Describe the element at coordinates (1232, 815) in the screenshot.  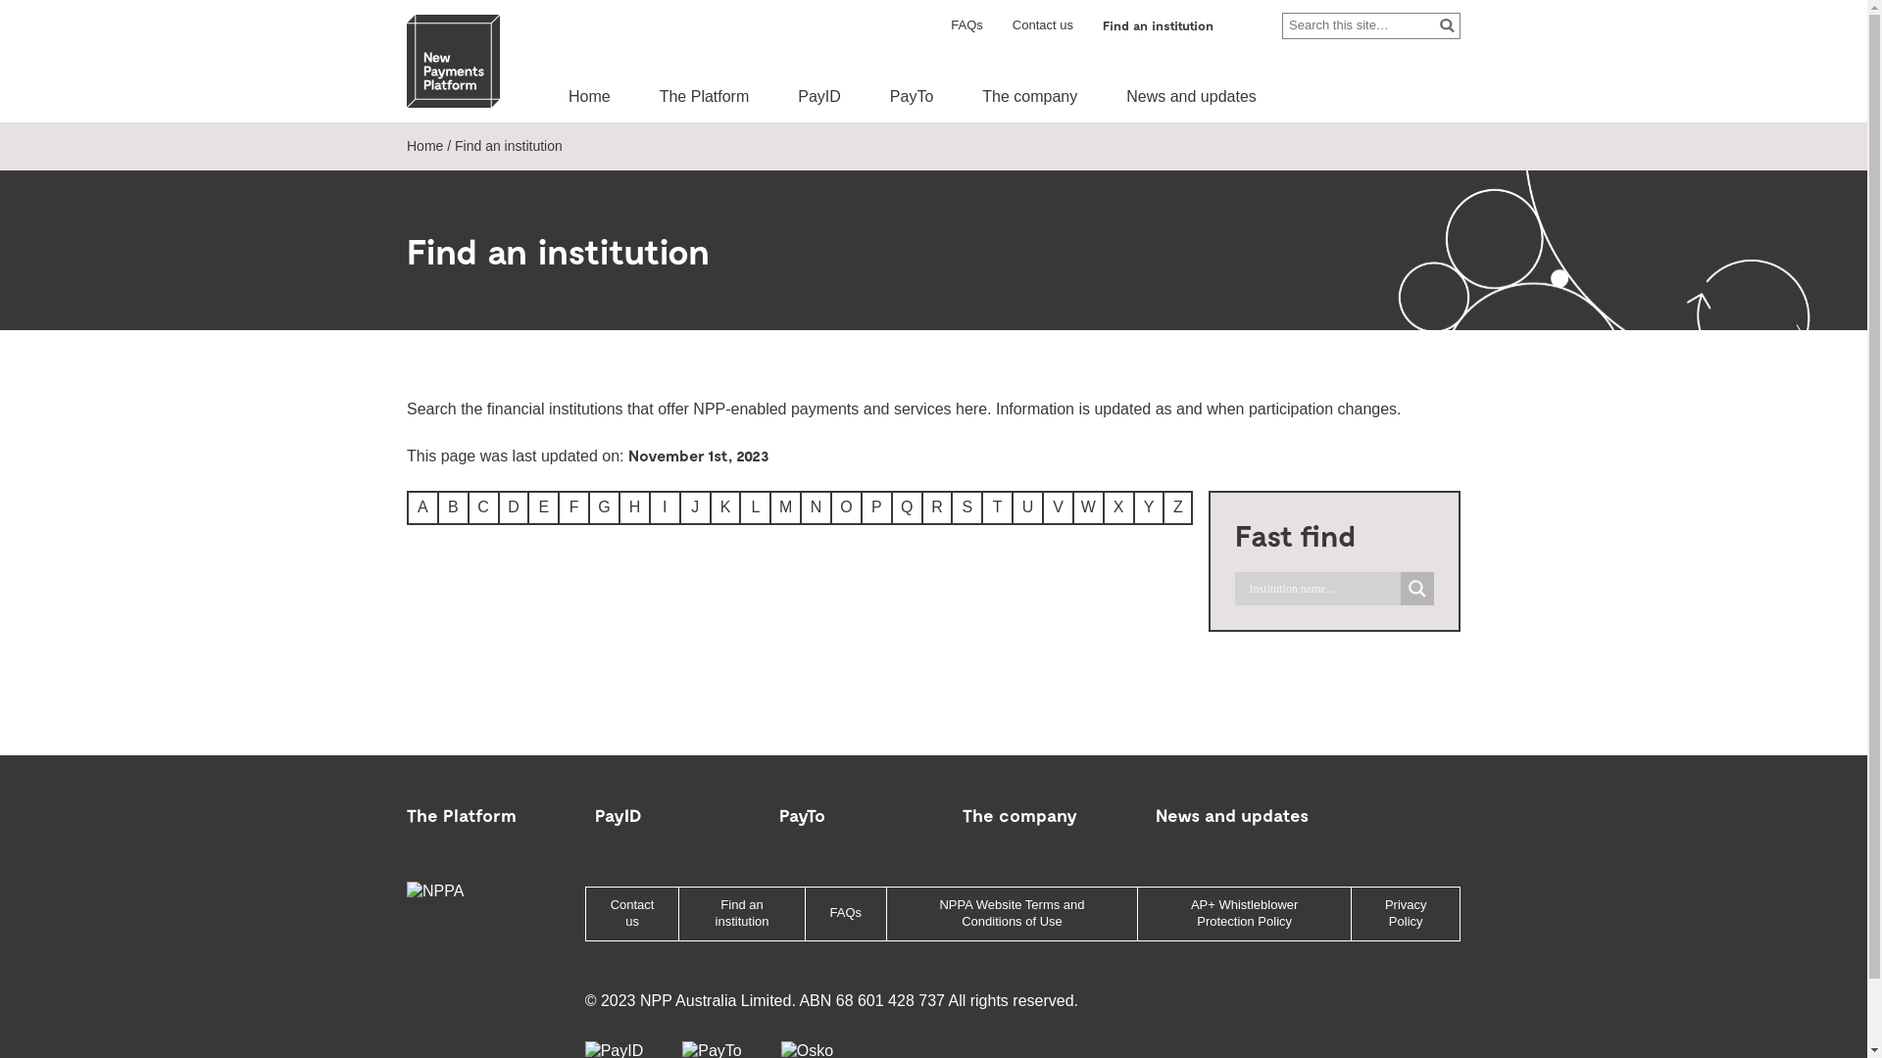
I see `News and updates` at that location.